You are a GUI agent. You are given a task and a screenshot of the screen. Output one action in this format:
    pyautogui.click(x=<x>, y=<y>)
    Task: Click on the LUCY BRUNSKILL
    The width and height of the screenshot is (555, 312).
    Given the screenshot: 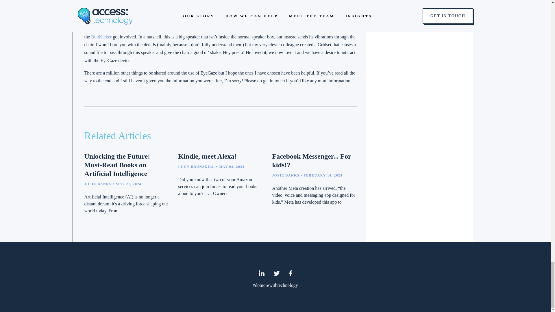 What is the action you would take?
    pyautogui.click(x=196, y=167)
    